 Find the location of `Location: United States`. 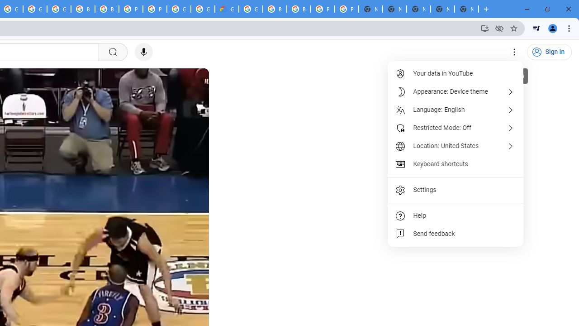

Location: United States is located at coordinates (456, 146).